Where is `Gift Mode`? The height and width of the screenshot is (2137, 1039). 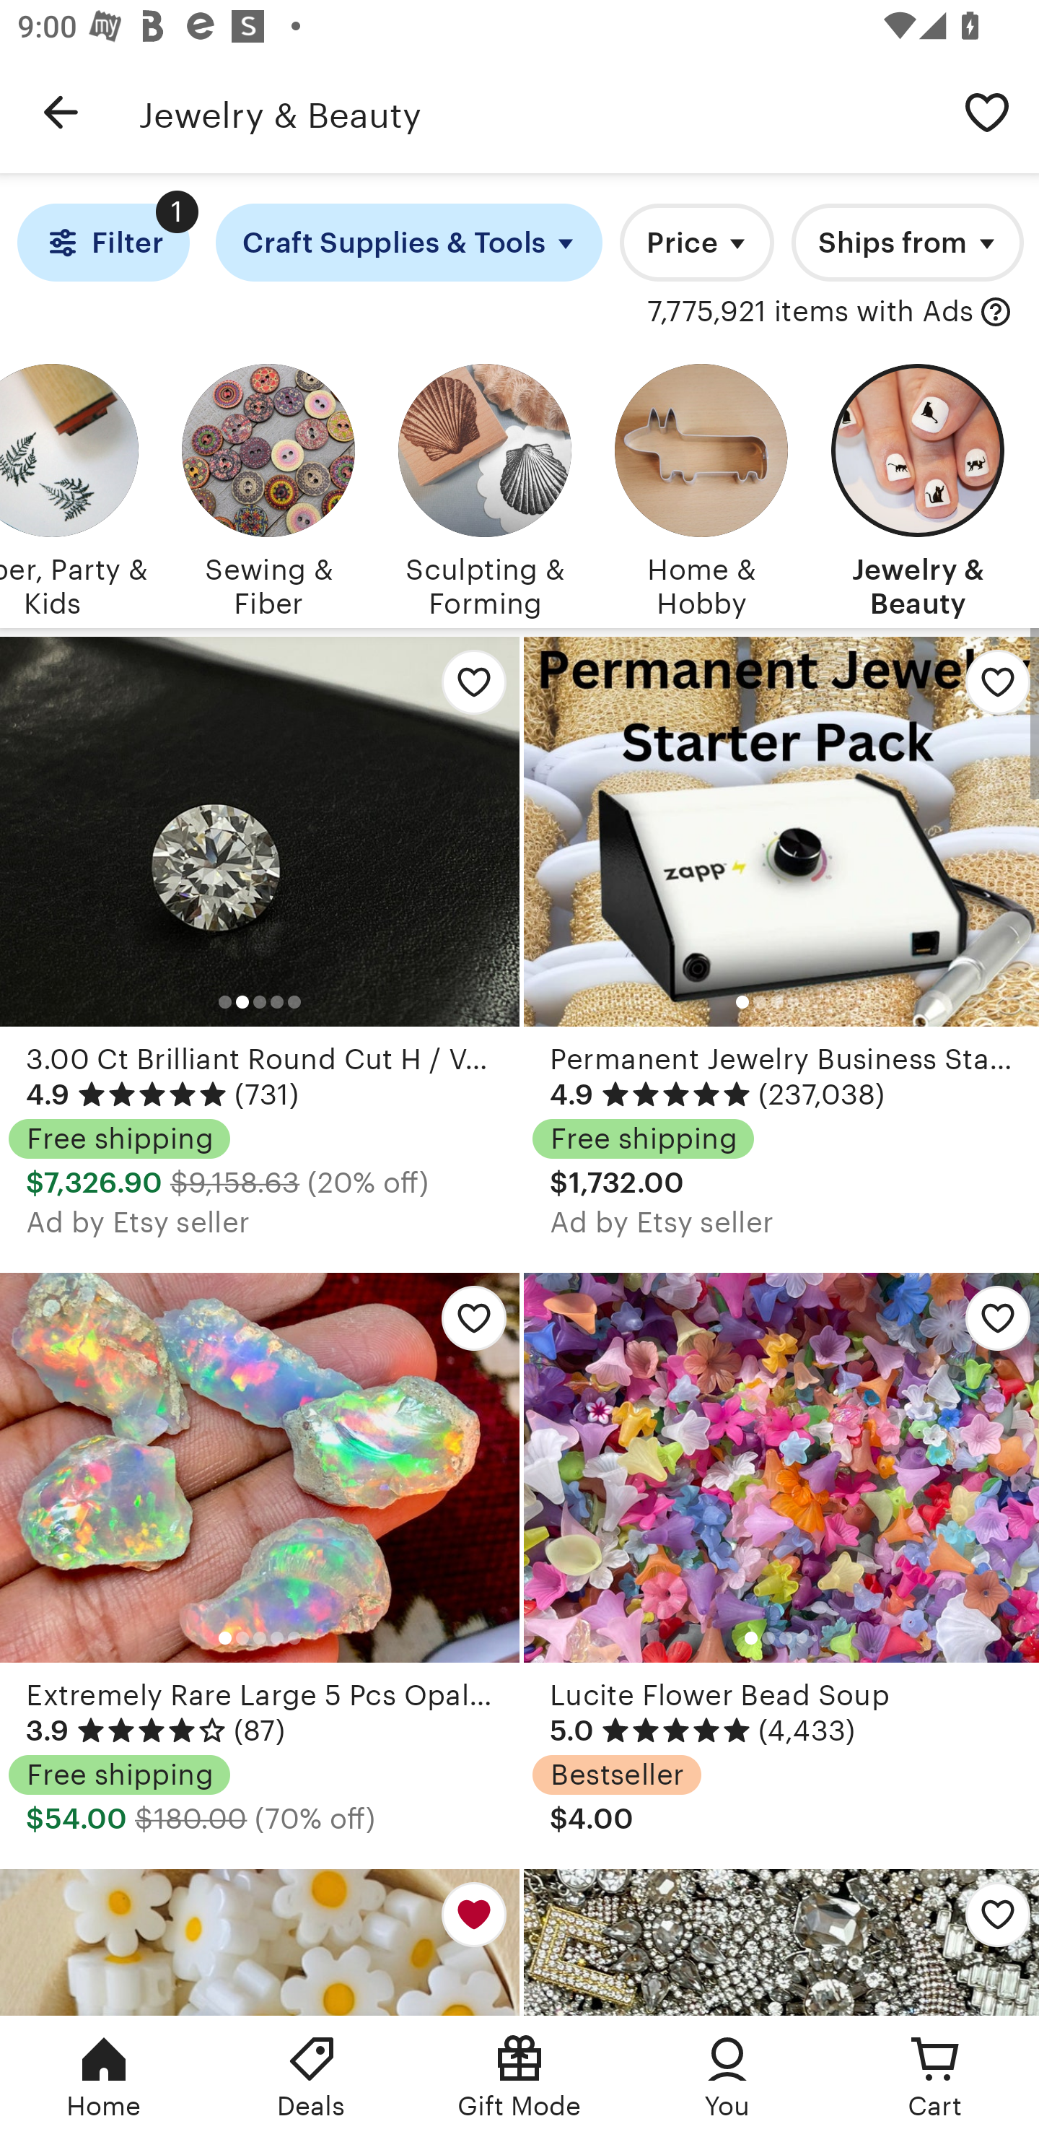
Gift Mode is located at coordinates (519, 2076).